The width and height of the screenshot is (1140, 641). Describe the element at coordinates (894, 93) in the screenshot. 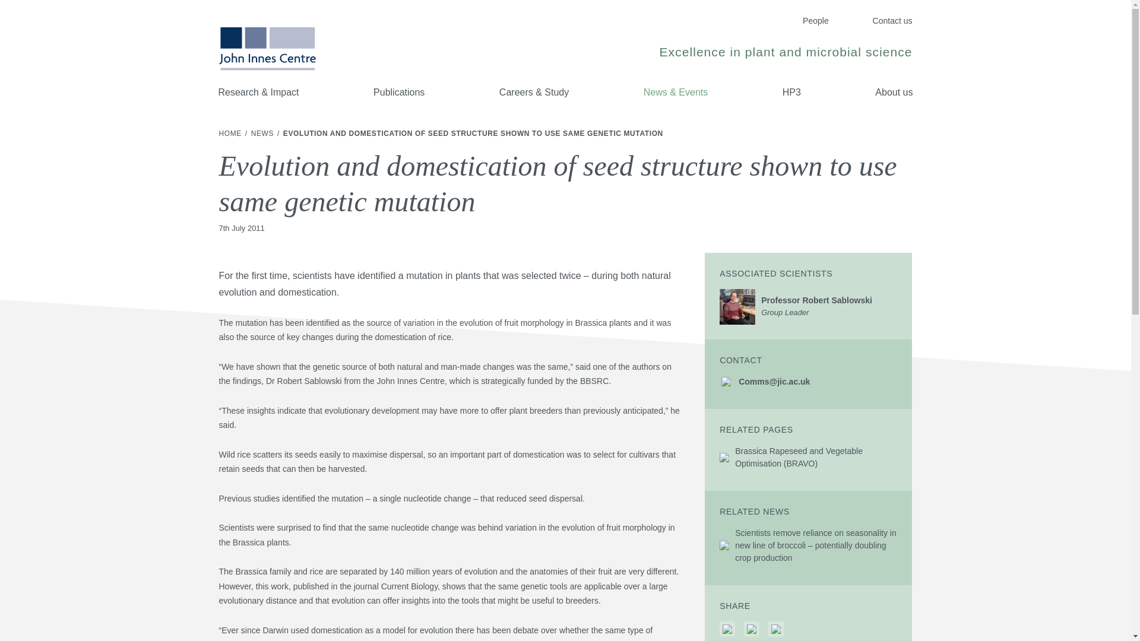

I see `Contact us` at that location.